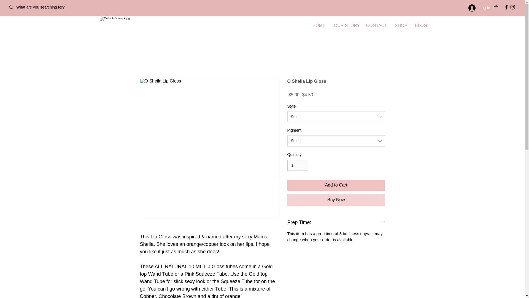  What do you see at coordinates (420, 25) in the screenshot?
I see `BLOG` at bounding box center [420, 25].